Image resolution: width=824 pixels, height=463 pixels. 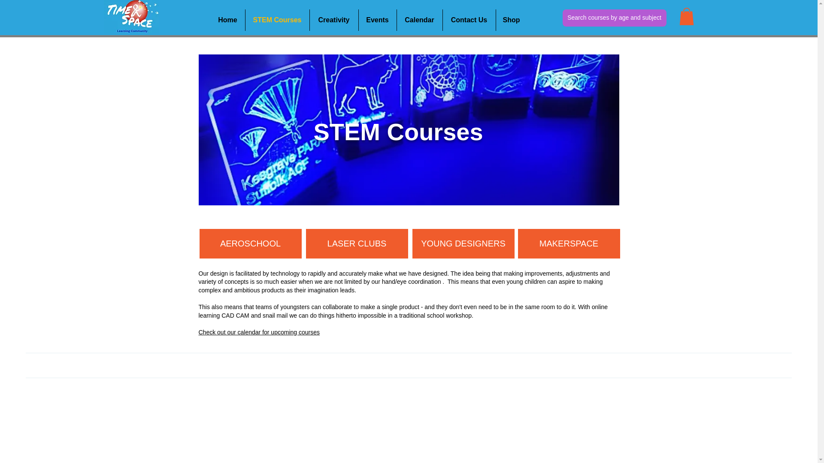 I want to click on MAKERSPACE, so click(x=568, y=244).